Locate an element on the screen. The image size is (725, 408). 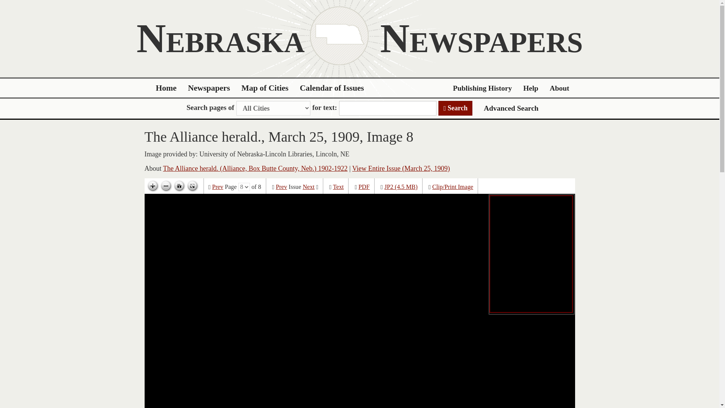
About is located at coordinates (560, 88).